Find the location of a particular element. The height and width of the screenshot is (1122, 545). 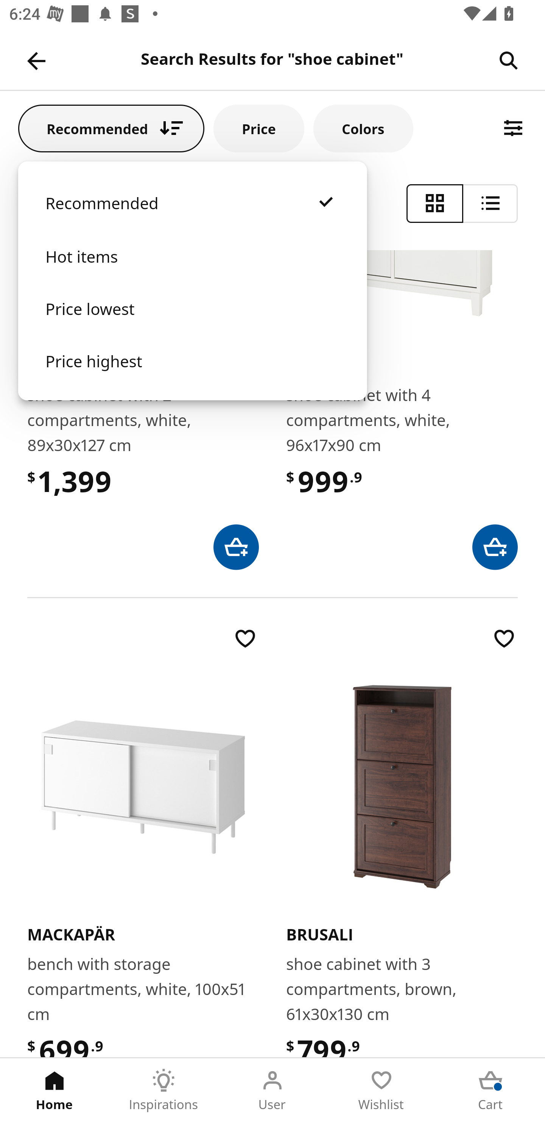

Inspirations
Tab 2 of 5 is located at coordinates (163, 1090).